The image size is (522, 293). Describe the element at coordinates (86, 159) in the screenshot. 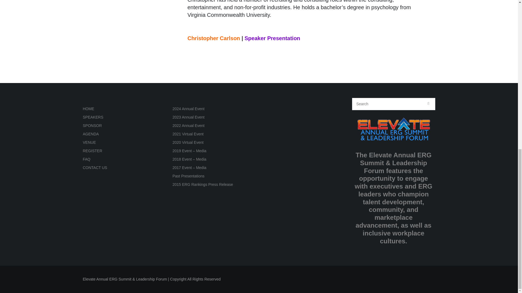

I see `FAQ` at that location.